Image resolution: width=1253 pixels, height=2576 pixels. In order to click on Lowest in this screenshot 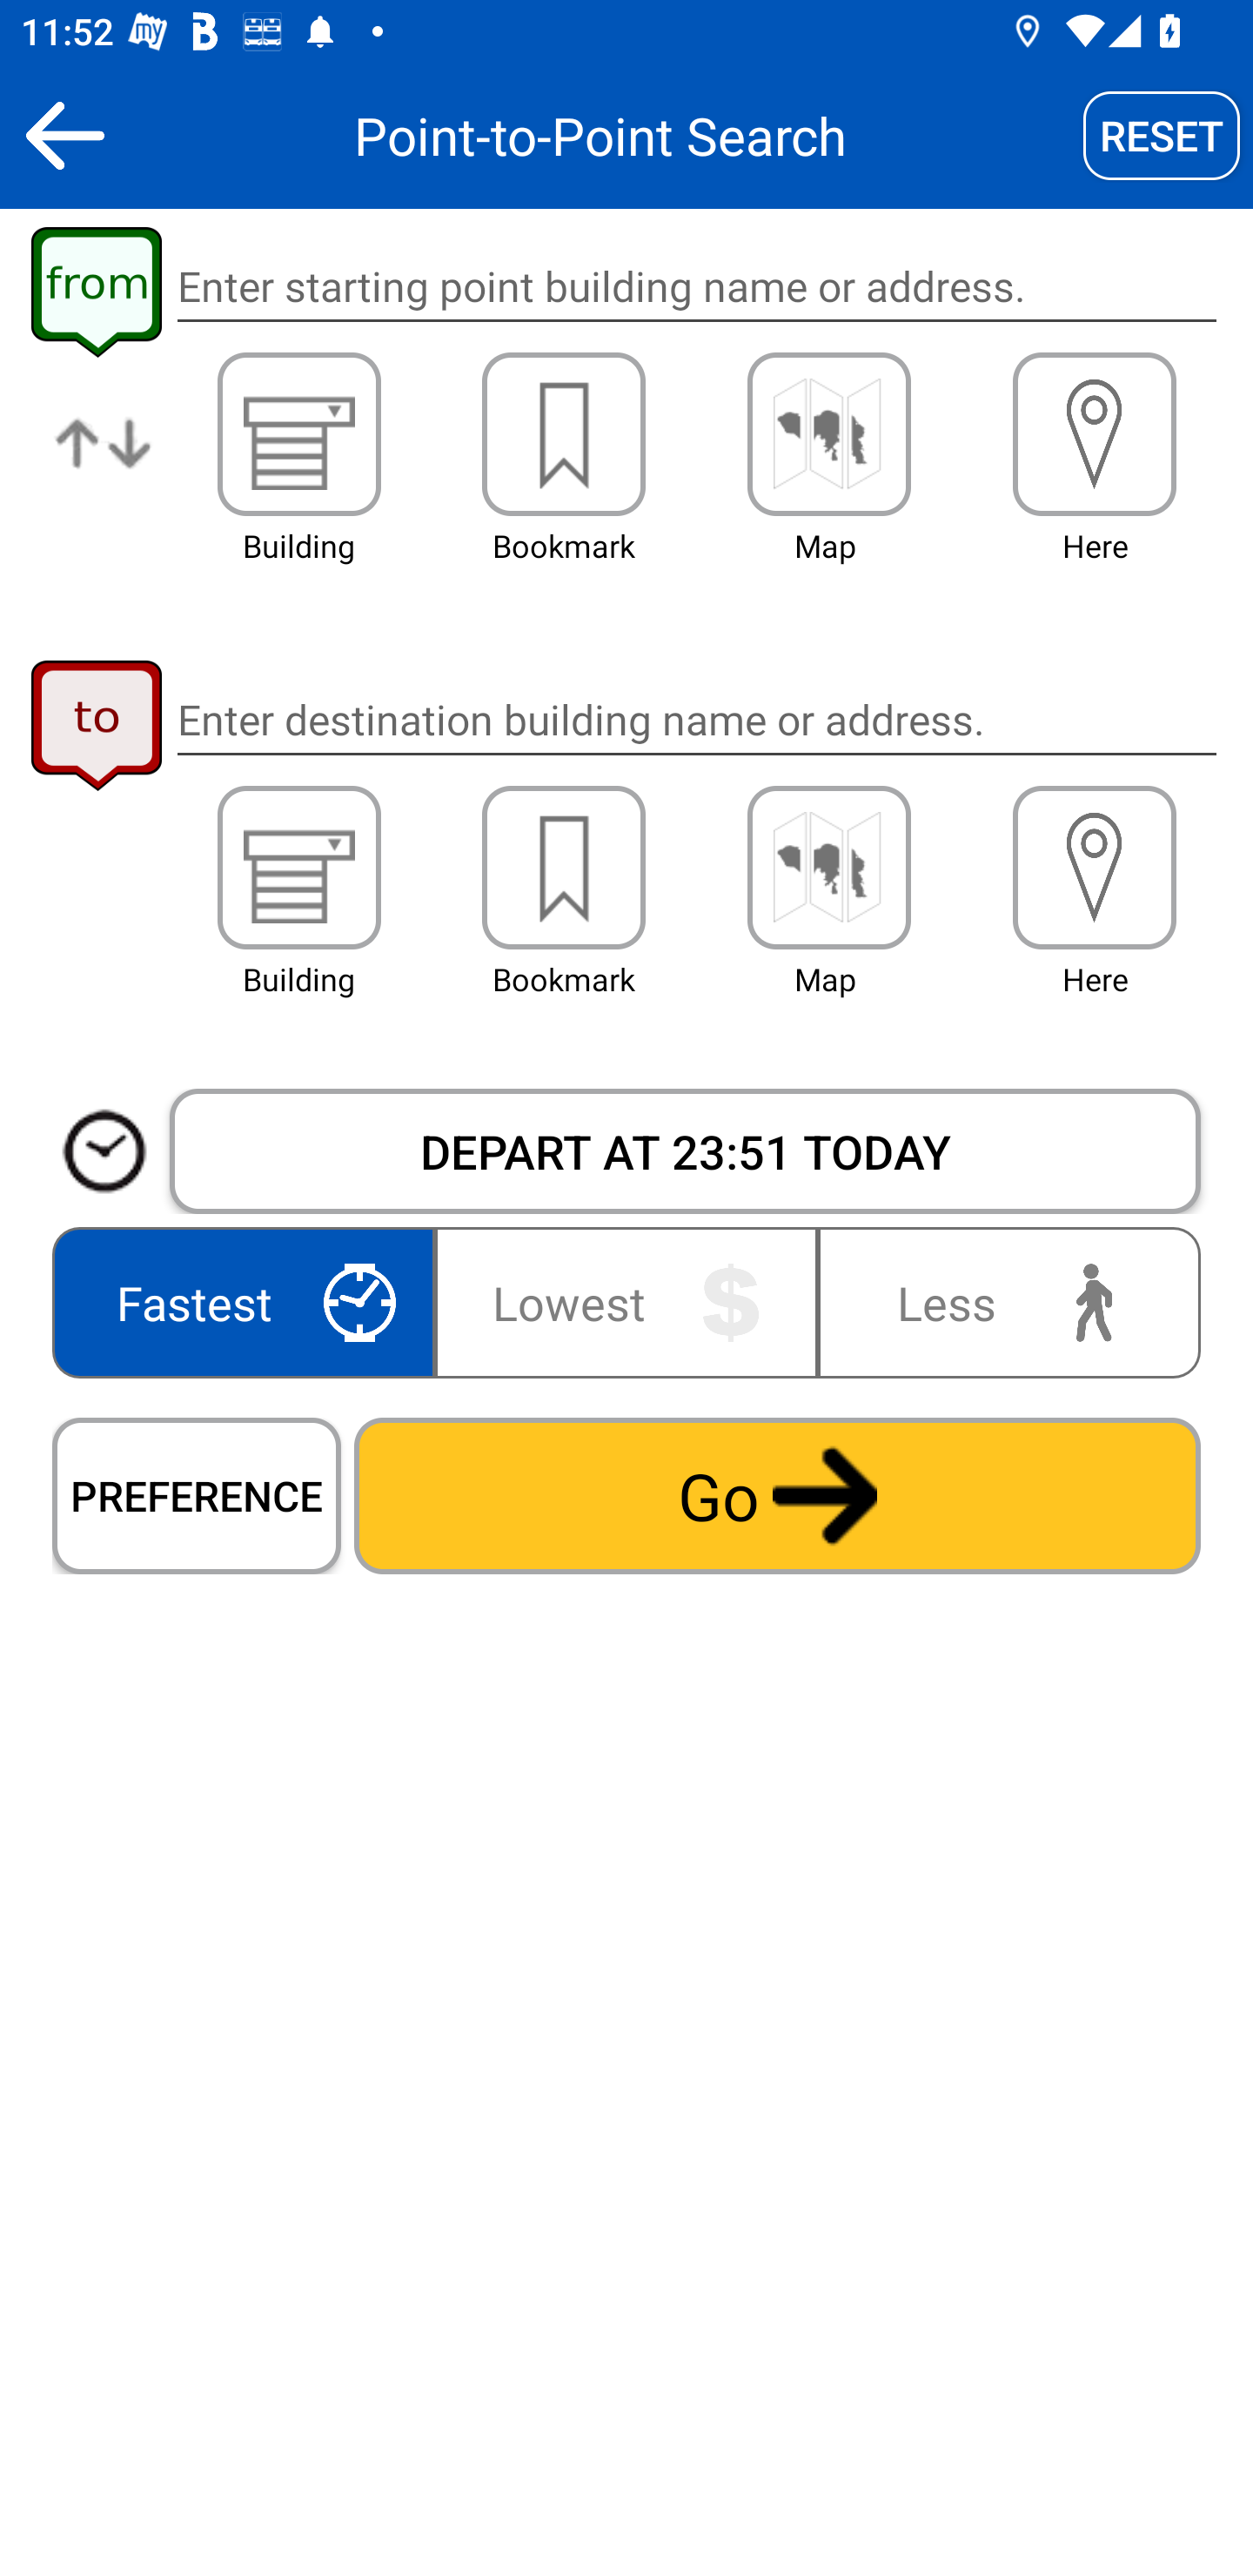, I will do `click(626, 1302)`.